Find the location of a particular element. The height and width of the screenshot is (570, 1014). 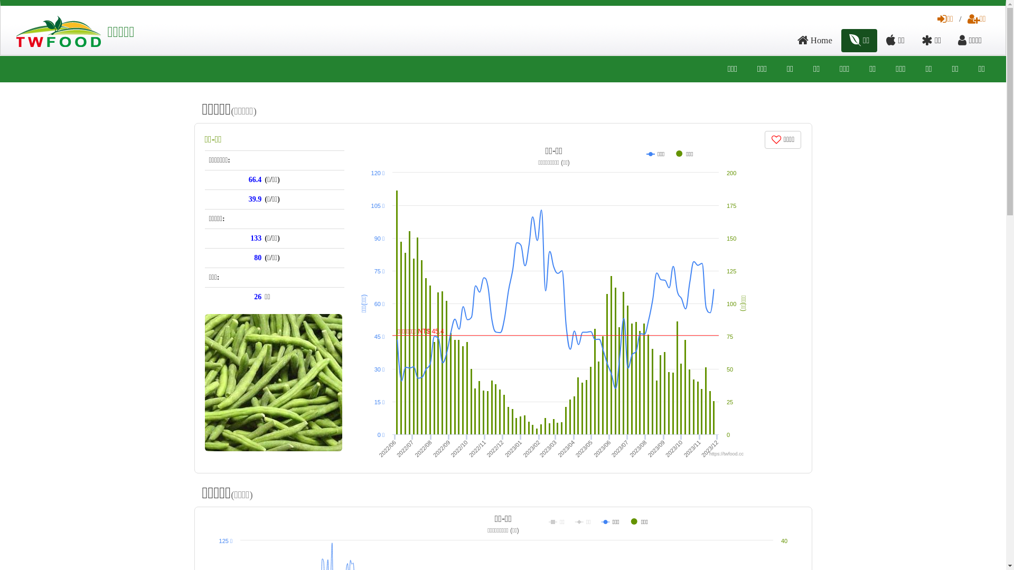

Home is located at coordinates (815, 41).